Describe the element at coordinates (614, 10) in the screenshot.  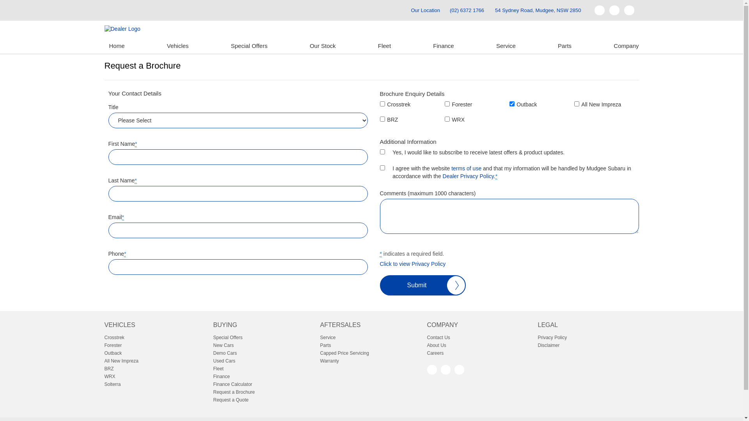
I see `GooglePlus` at that location.